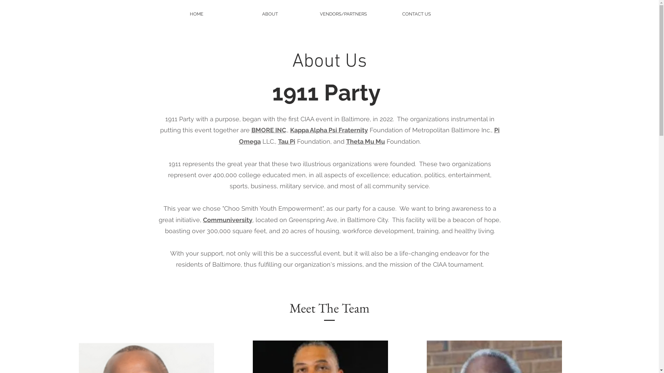 The image size is (664, 373). What do you see at coordinates (417, 14) in the screenshot?
I see `CONTACT US` at bounding box center [417, 14].